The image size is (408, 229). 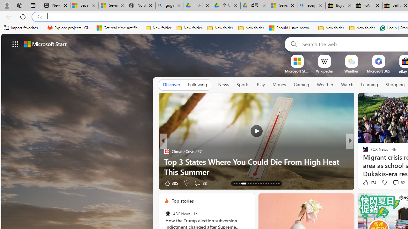 I want to click on AutomationID: tab-23, so click(x=263, y=183).